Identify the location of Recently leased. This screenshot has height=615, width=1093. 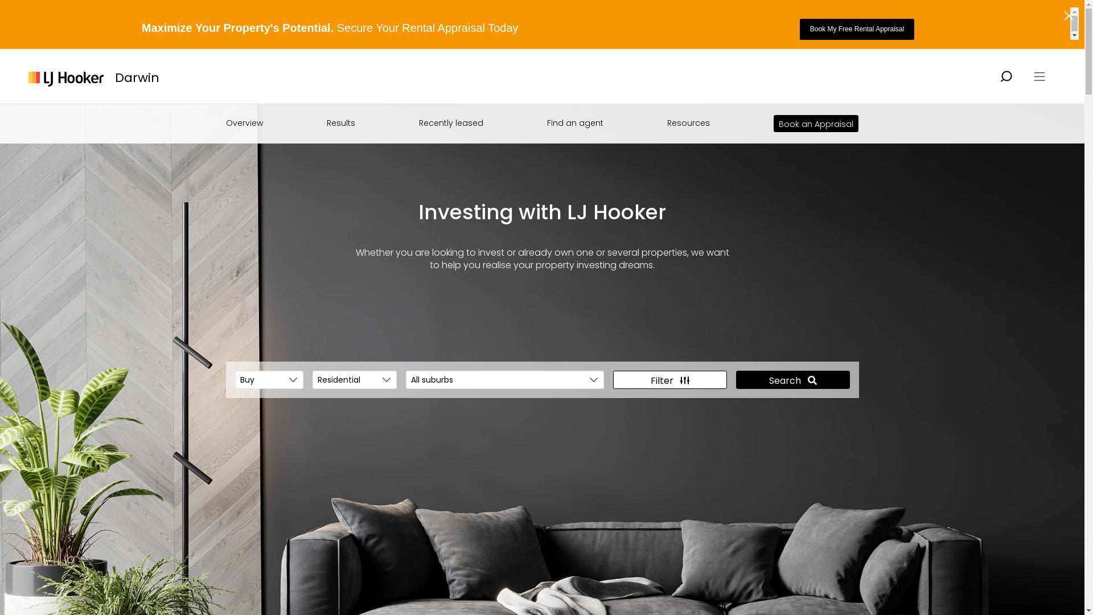
(451, 123).